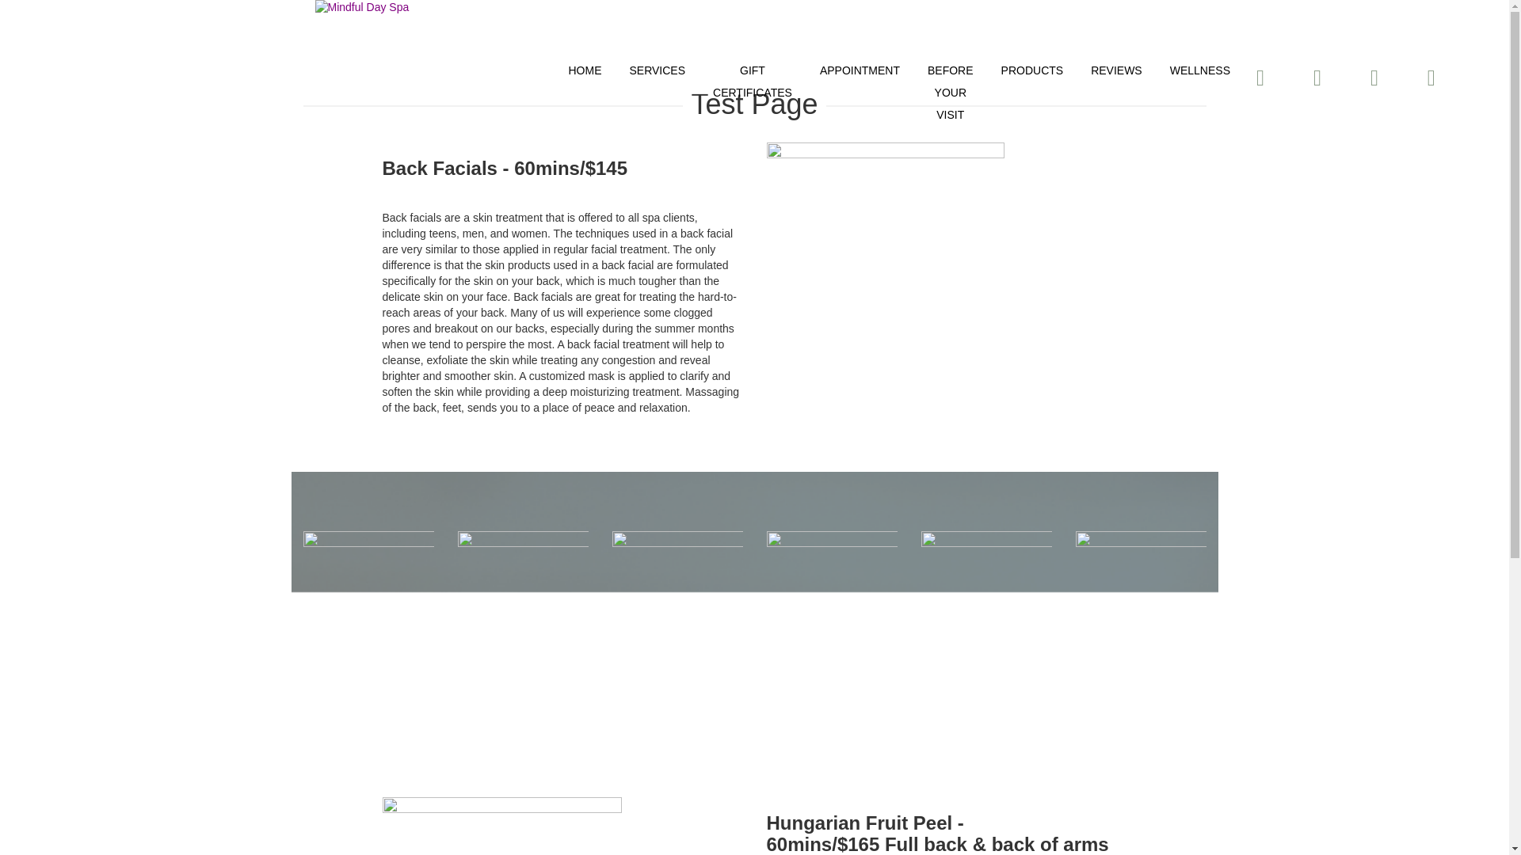  Describe the element at coordinates (1035, 70) in the screenshot. I see `PRODUCTS` at that location.